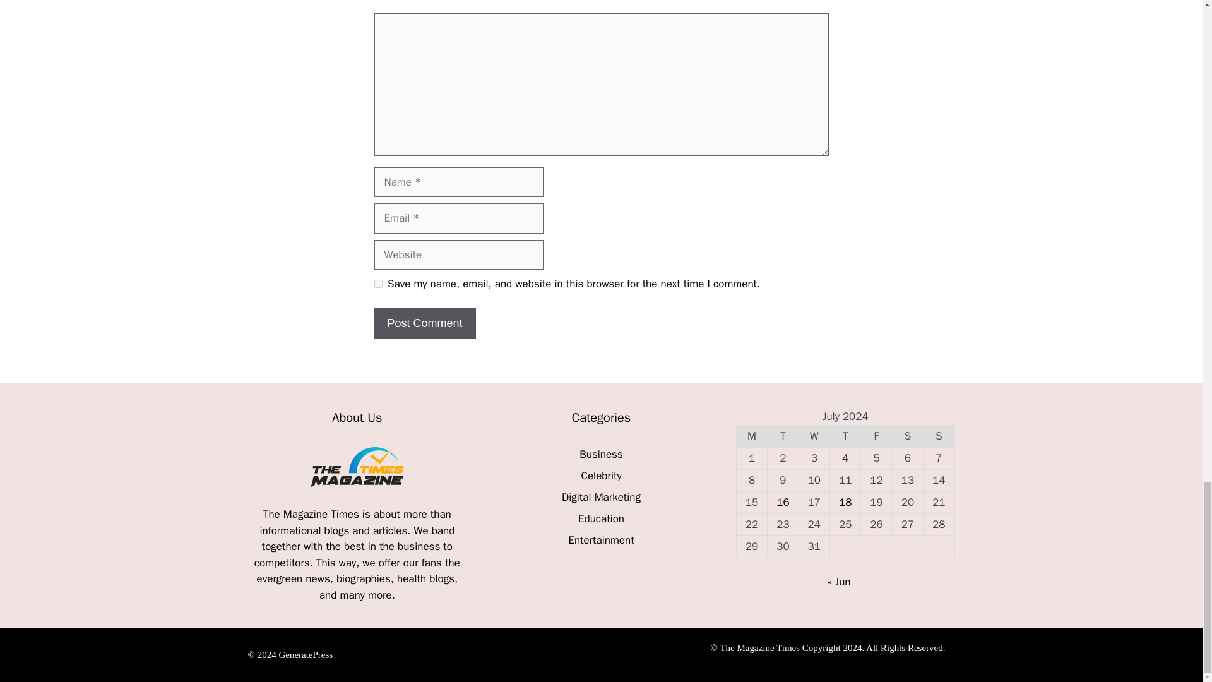  Describe the element at coordinates (939, 436) in the screenshot. I see `Sunday` at that location.